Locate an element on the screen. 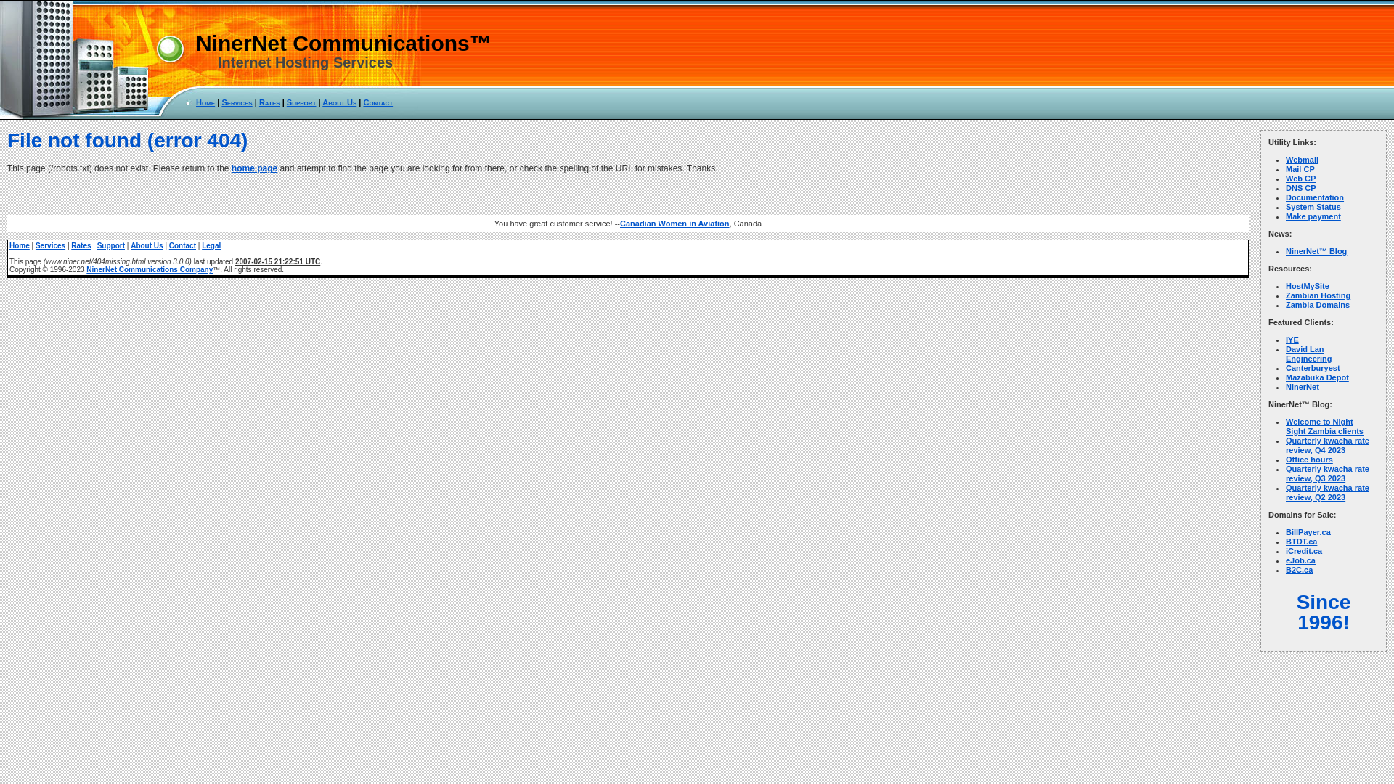 The height and width of the screenshot is (784, 1394). Services is located at coordinates (237, 102).